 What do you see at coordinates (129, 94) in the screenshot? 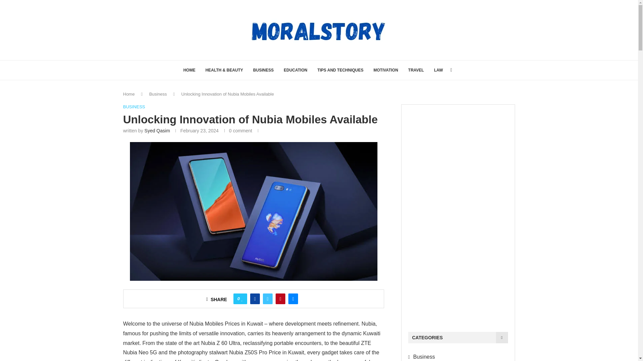
I see `Home` at bounding box center [129, 94].